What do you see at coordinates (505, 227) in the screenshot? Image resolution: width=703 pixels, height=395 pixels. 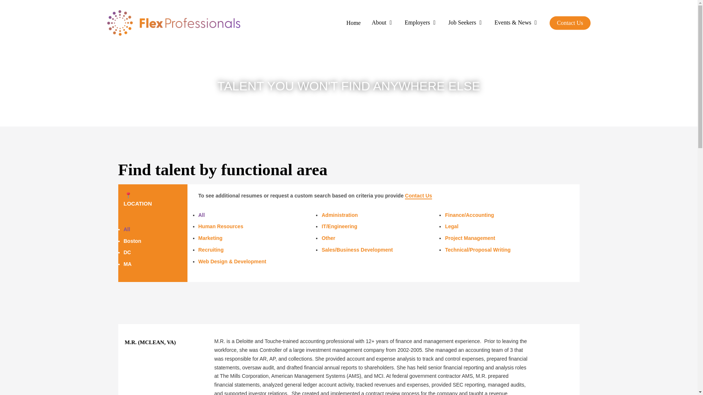 I see `Legal` at bounding box center [505, 227].